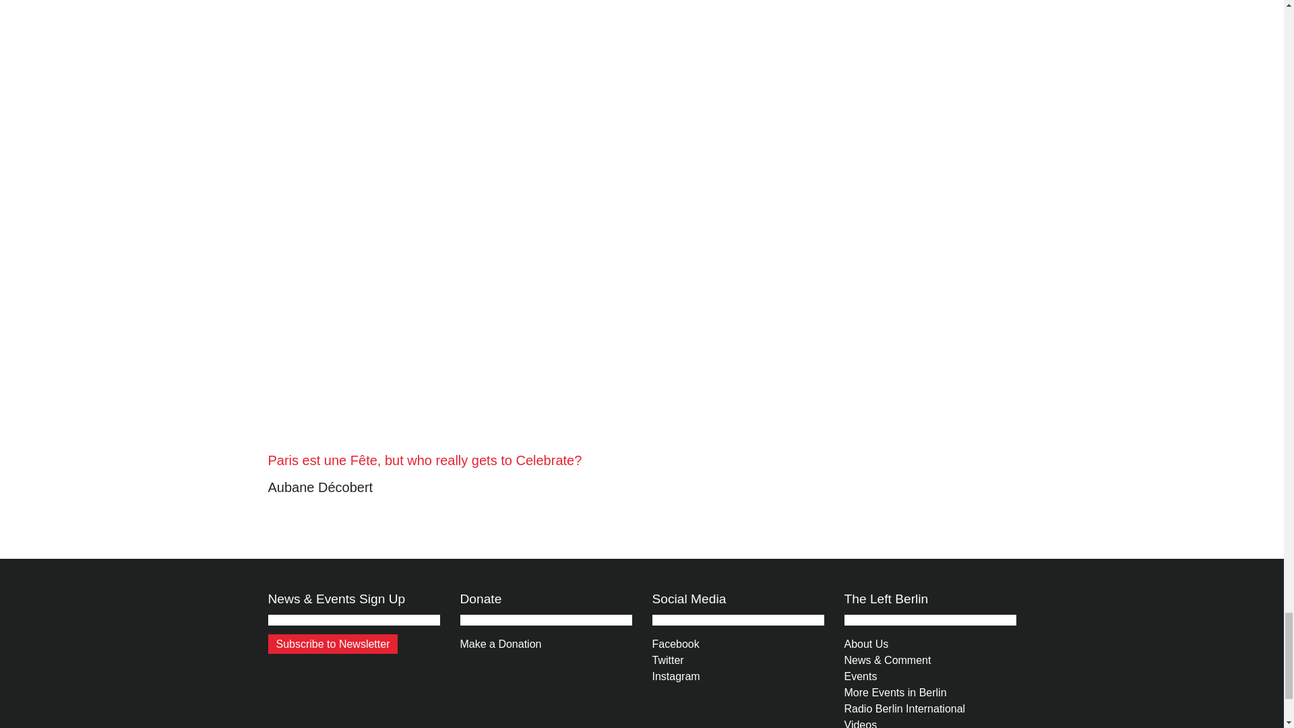 The height and width of the screenshot is (728, 1294). I want to click on Events, so click(860, 675).